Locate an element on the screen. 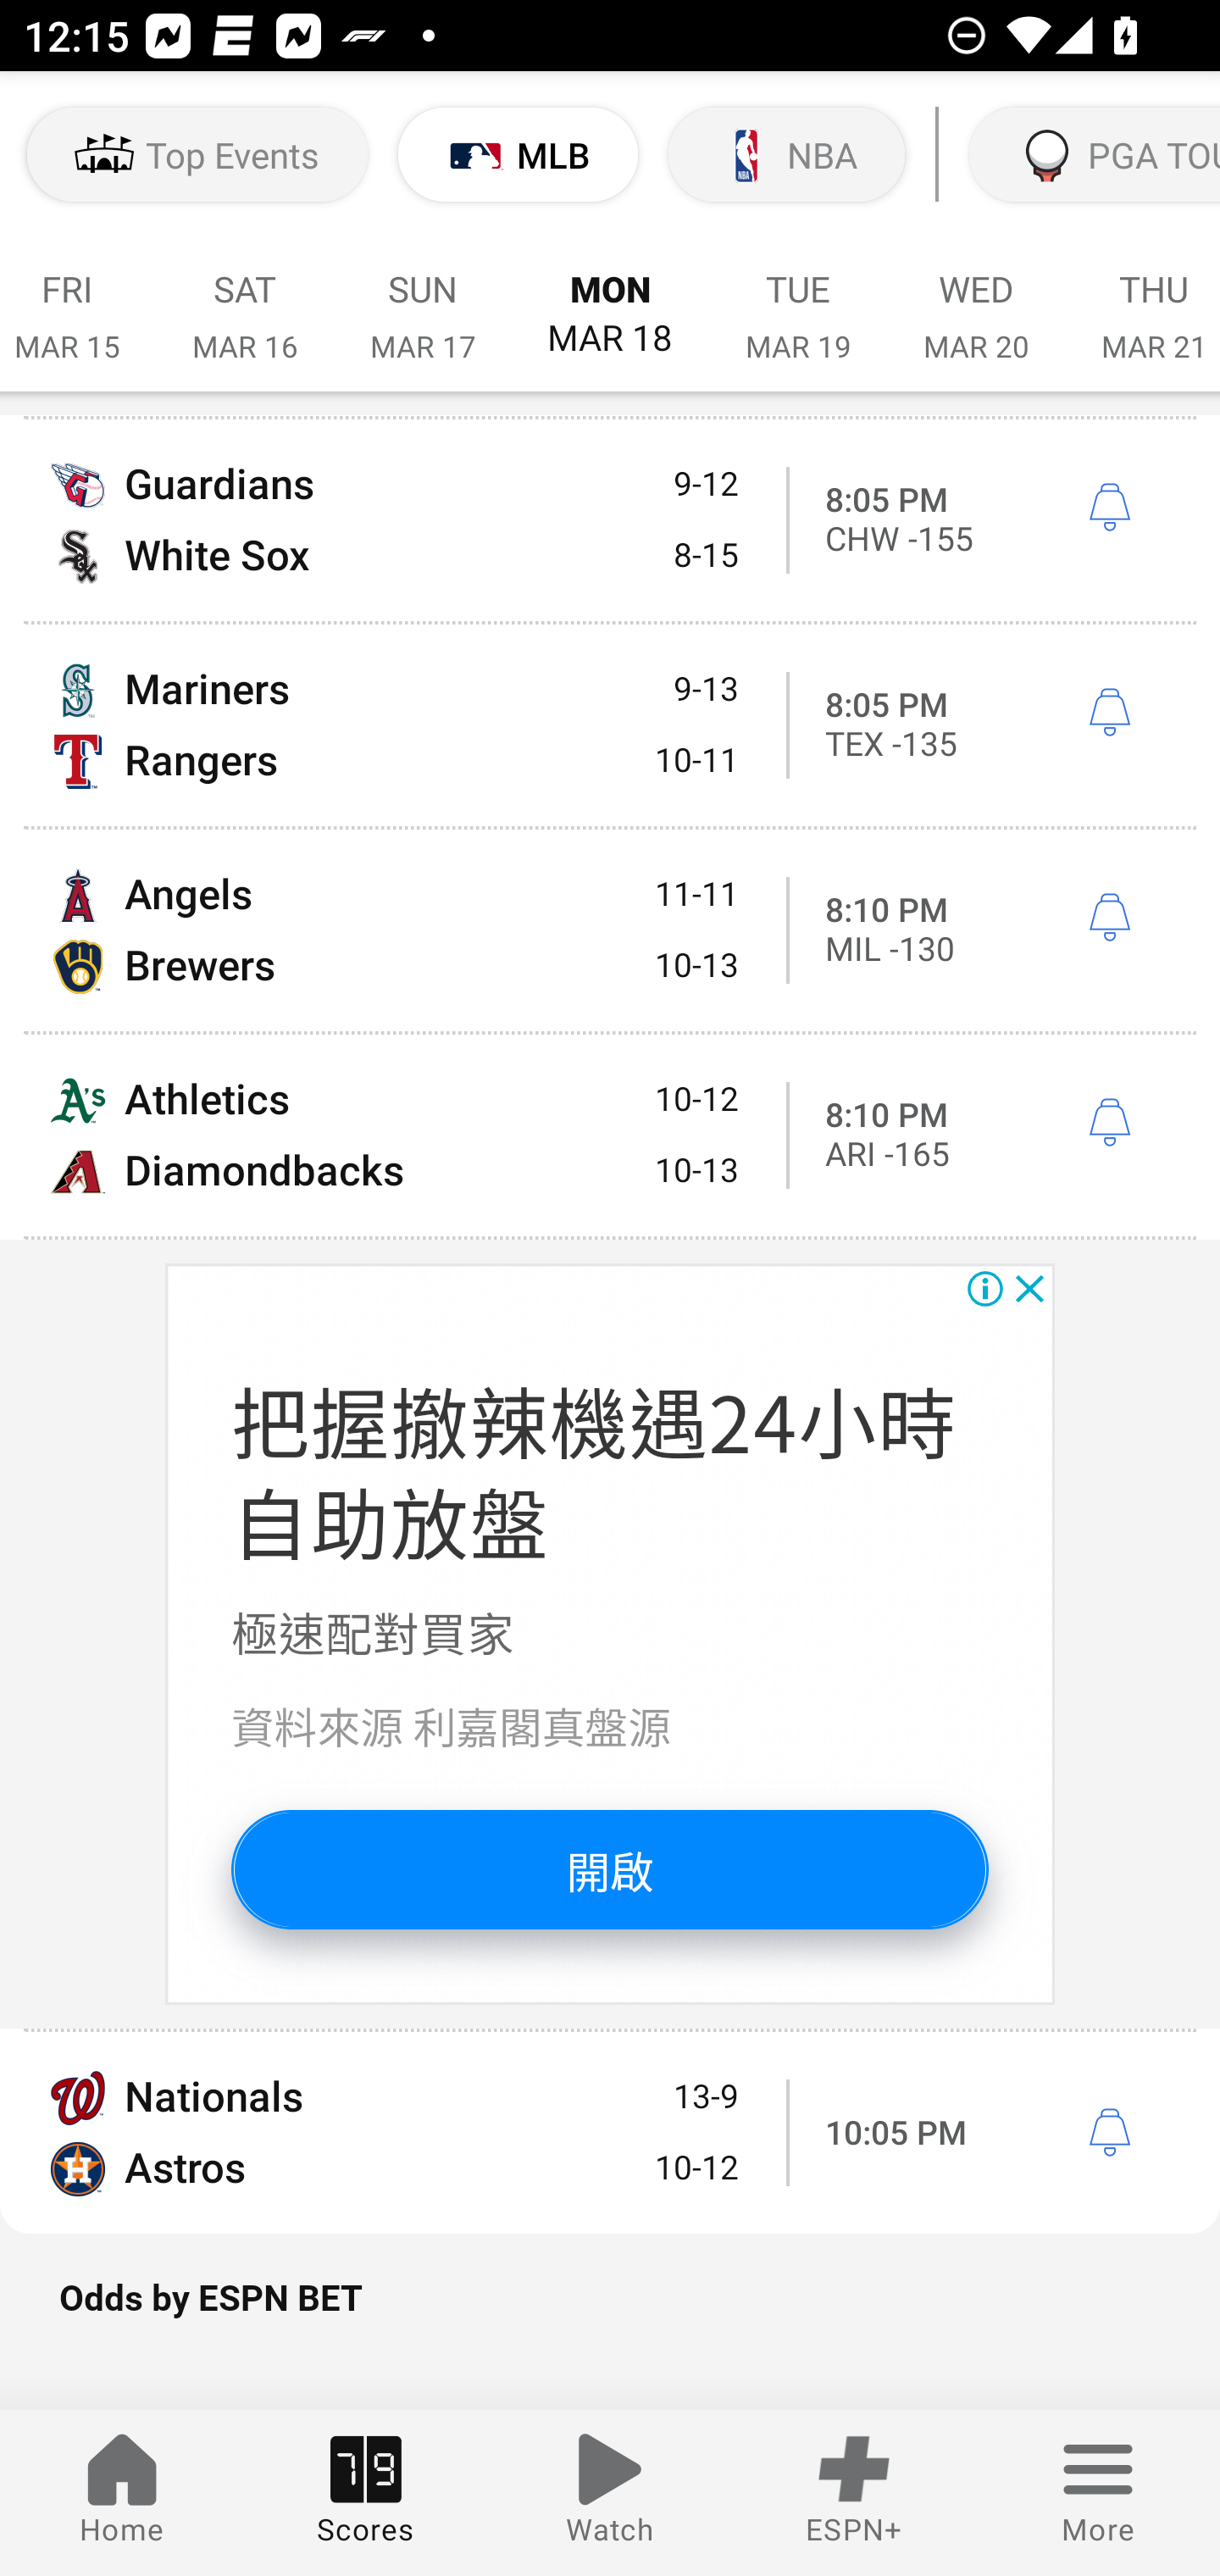  THU MAR 21 is located at coordinates (1142, 298).